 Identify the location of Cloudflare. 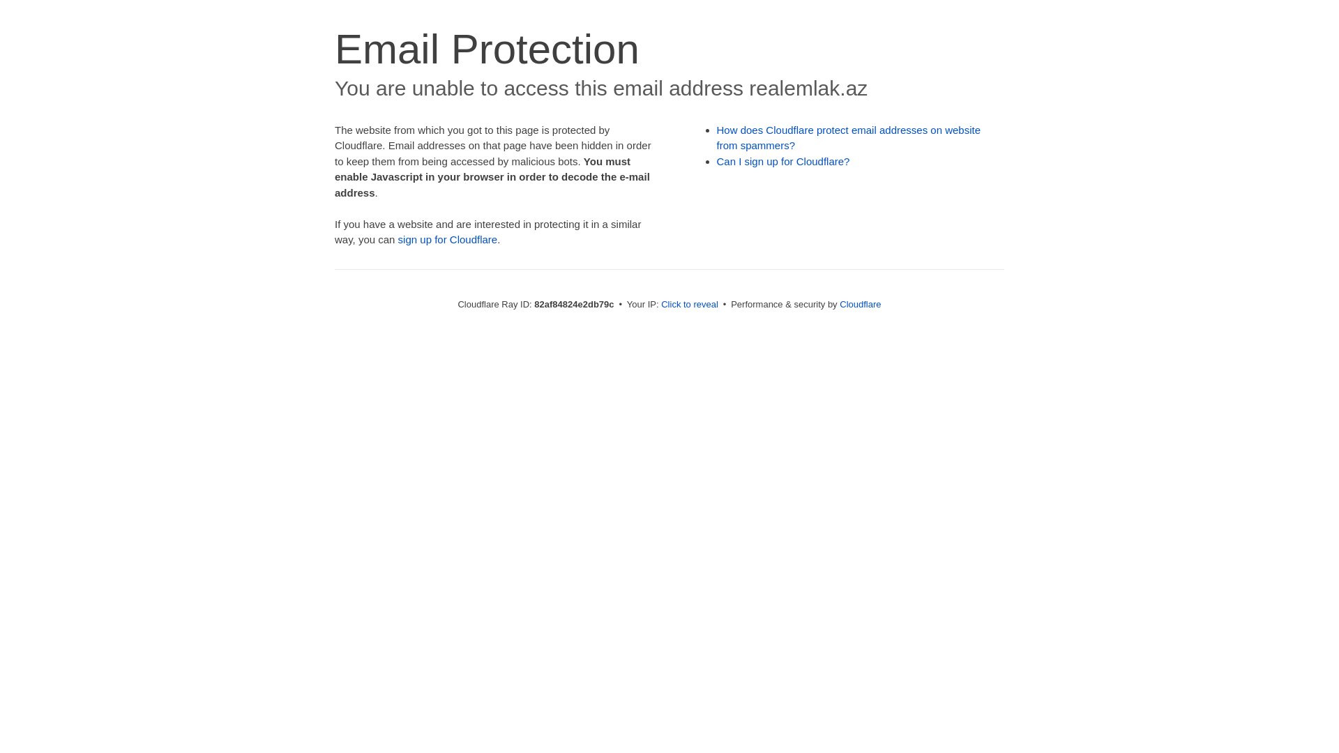
(861, 304).